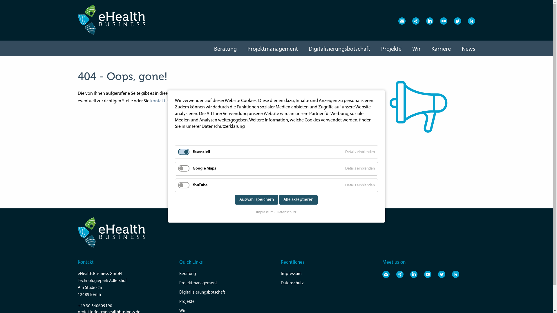 The image size is (557, 313). What do you see at coordinates (471, 21) in the screenshot?
I see `Besuchen Sie uns auf Kununu` at bounding box center [471, 21].